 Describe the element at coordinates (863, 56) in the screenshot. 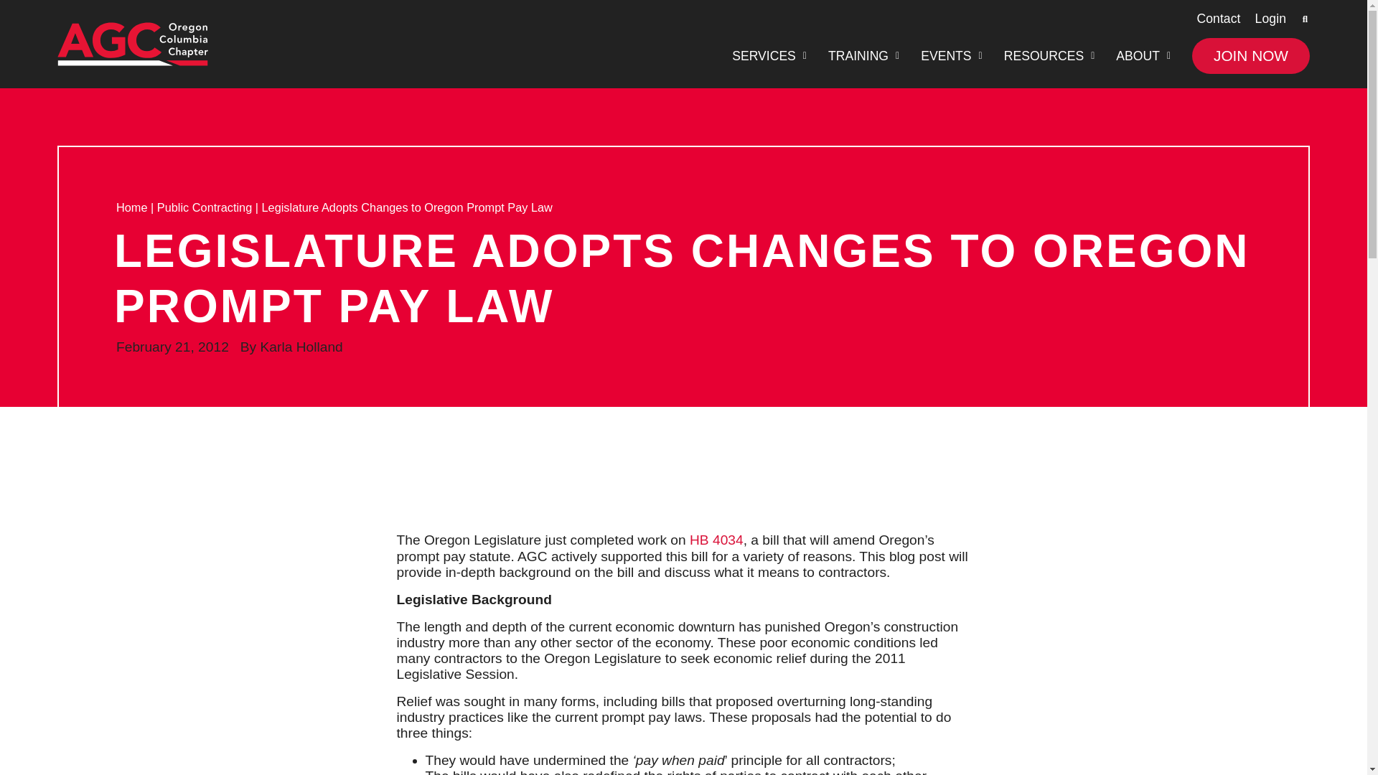

I see `TRAINING` at that location.